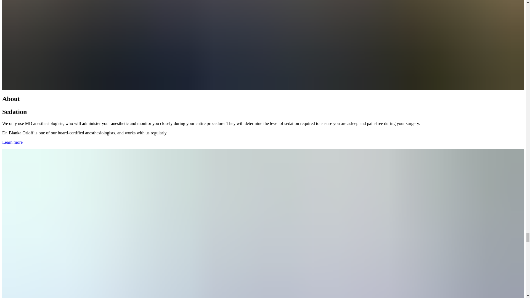  What do you see at coordinates (12, 142) in the screenshot?
I see `Learn more` at bounding box center [12, 142].